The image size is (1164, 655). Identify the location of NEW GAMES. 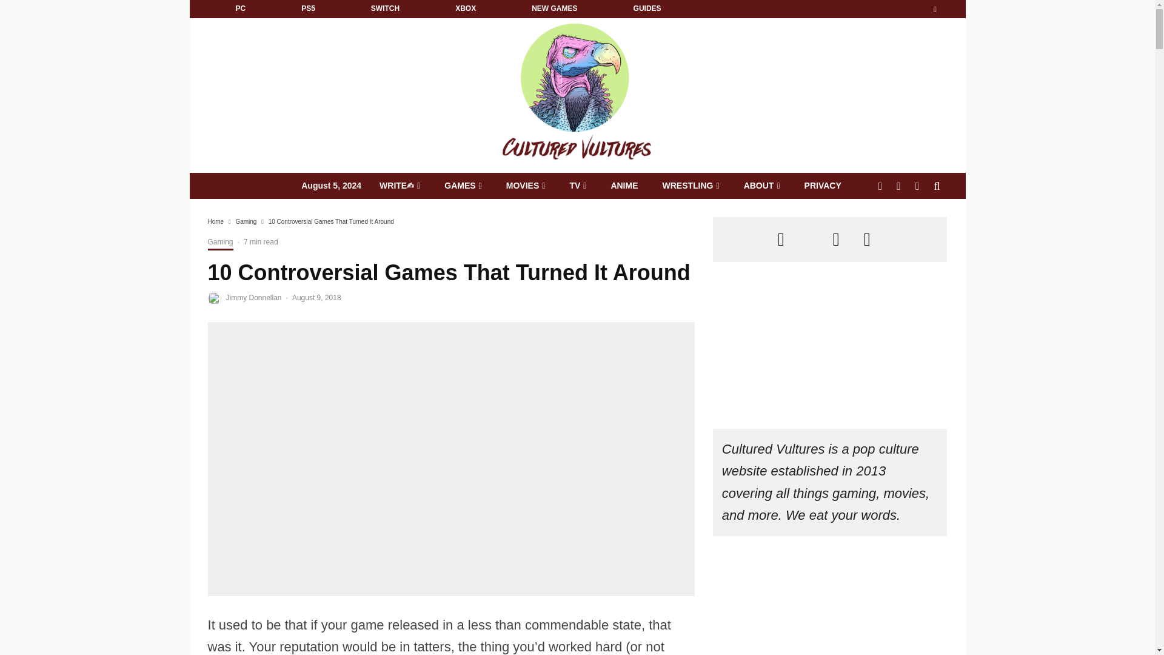
(554, 9).